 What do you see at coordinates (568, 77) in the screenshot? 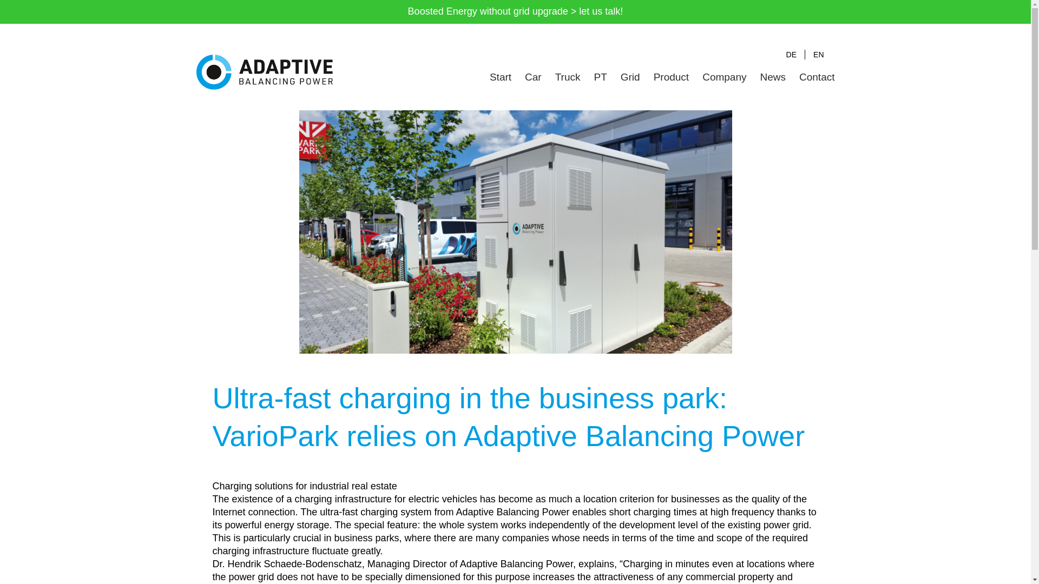
I see `Truck` at bounding box center [568, 77].